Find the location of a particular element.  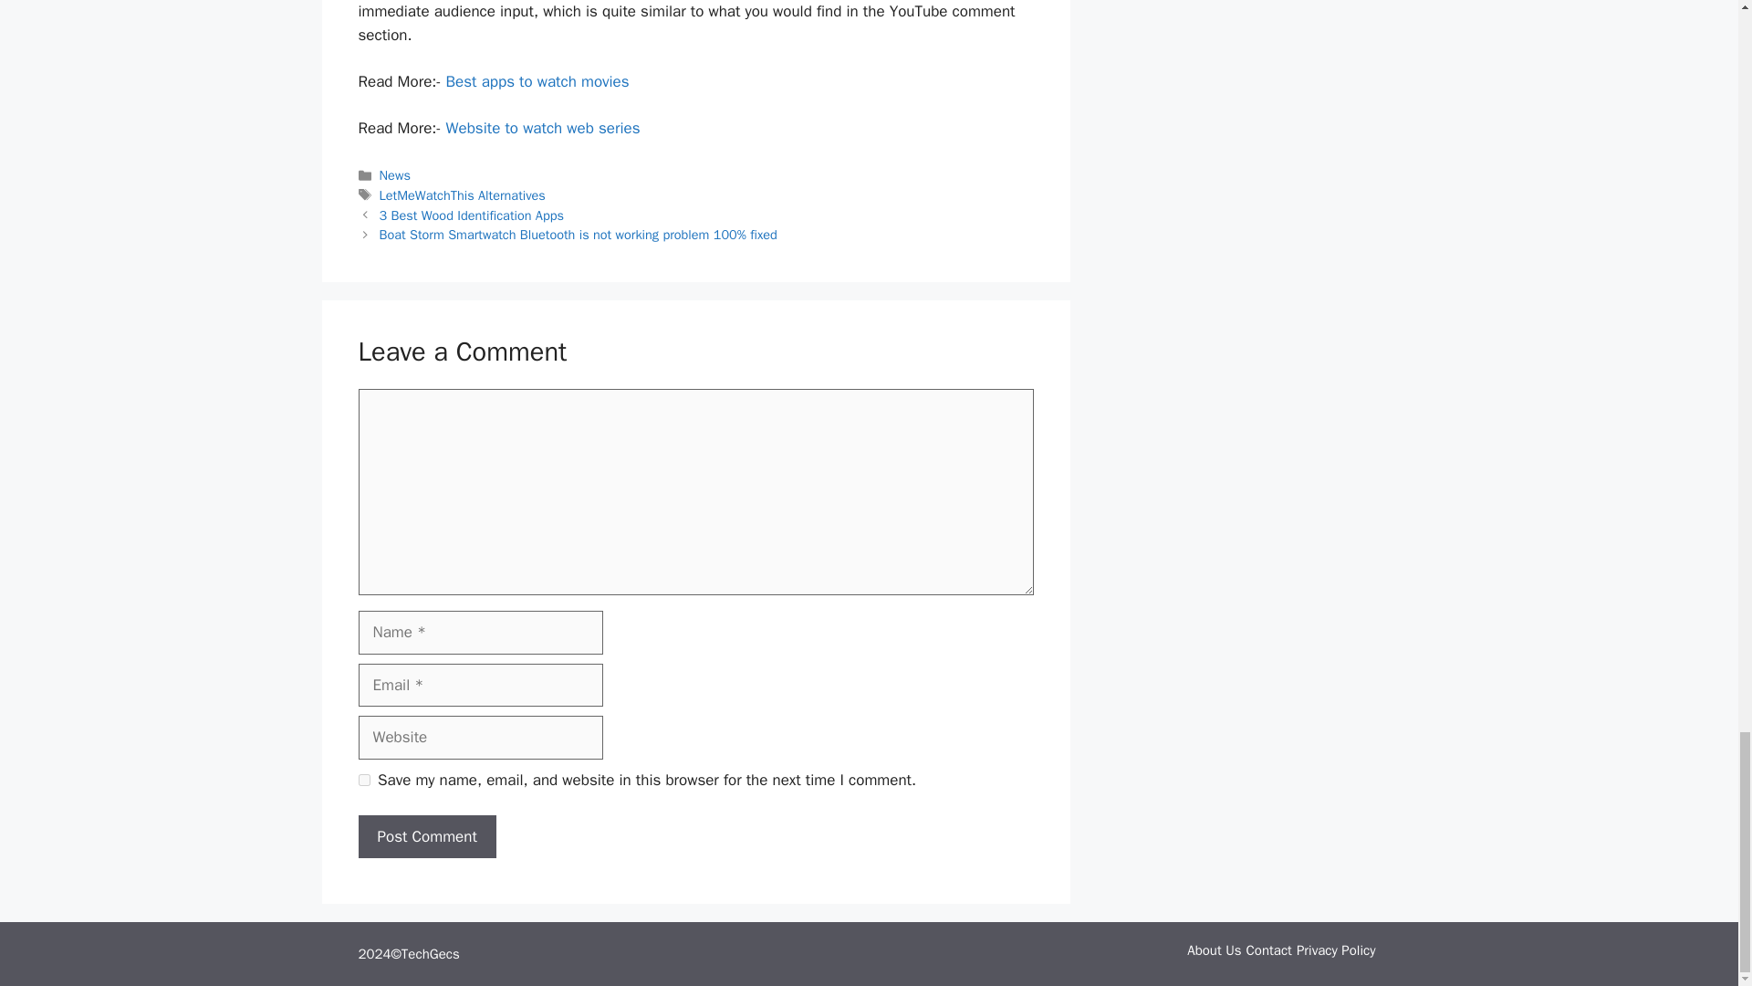

Best apps to watch movies  is located at coordinates (540, 81).